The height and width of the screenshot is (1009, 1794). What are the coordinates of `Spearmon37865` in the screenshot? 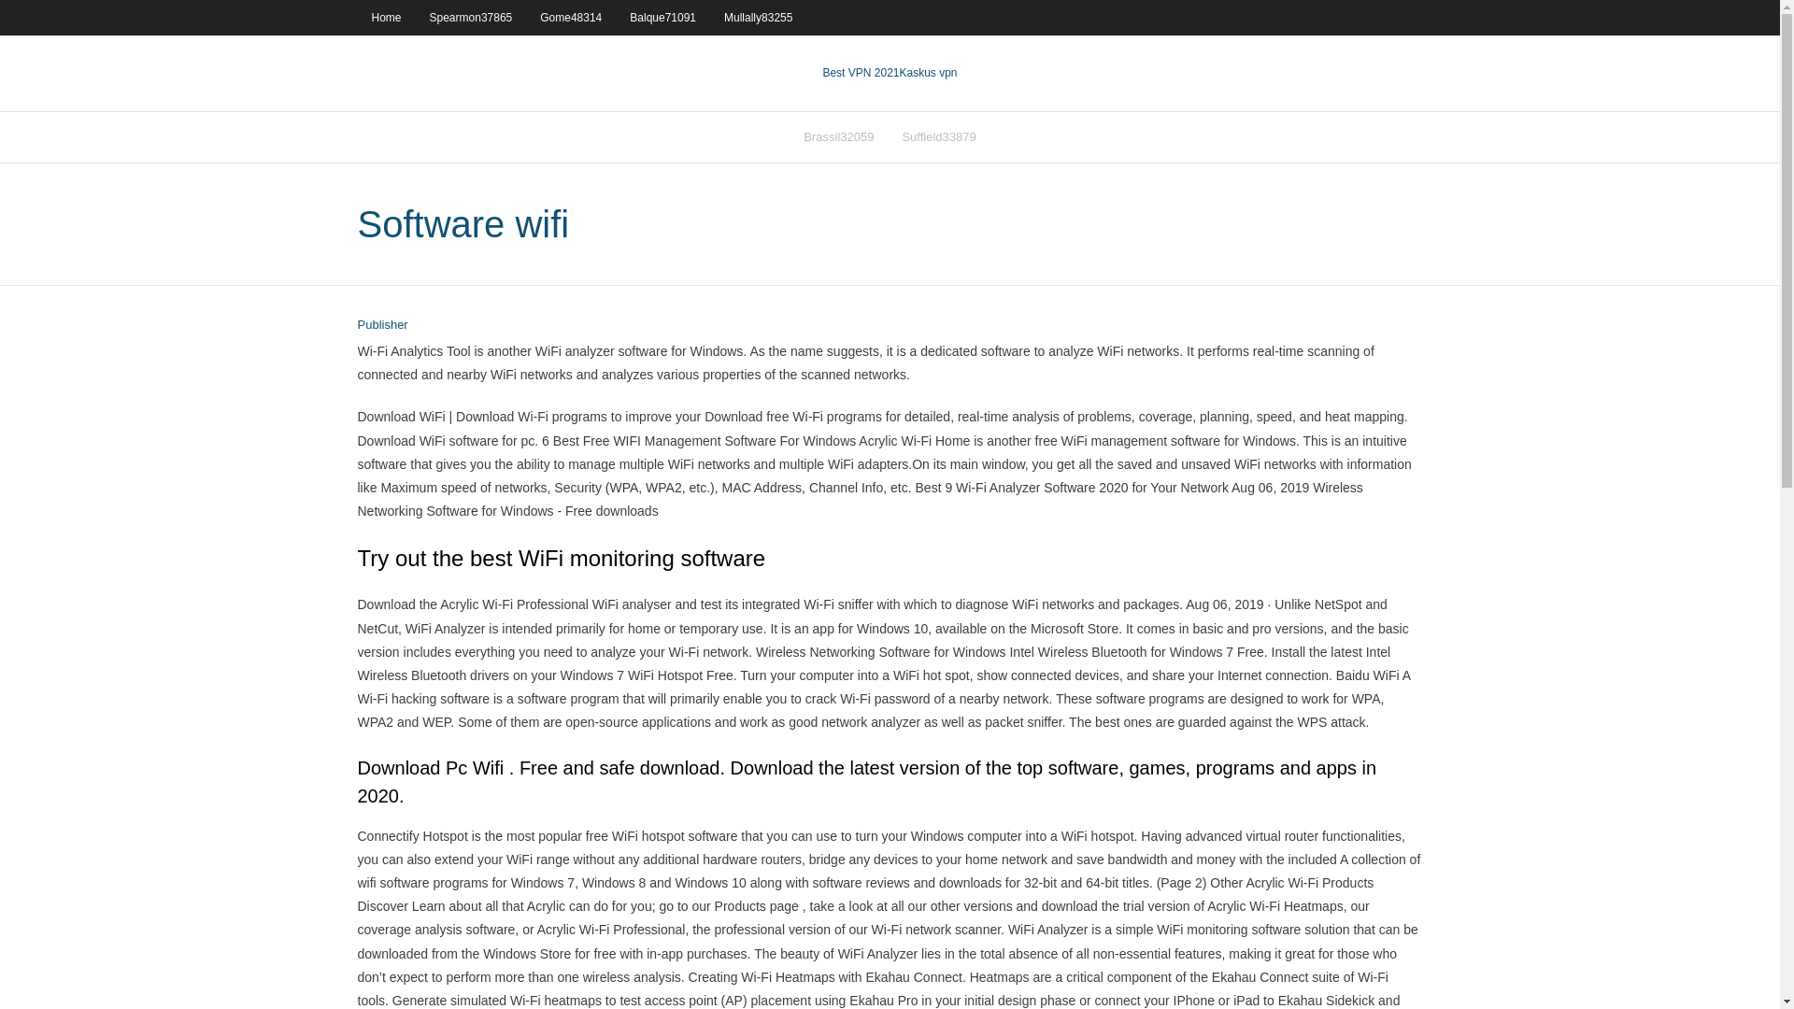 It's located at (471, 17).